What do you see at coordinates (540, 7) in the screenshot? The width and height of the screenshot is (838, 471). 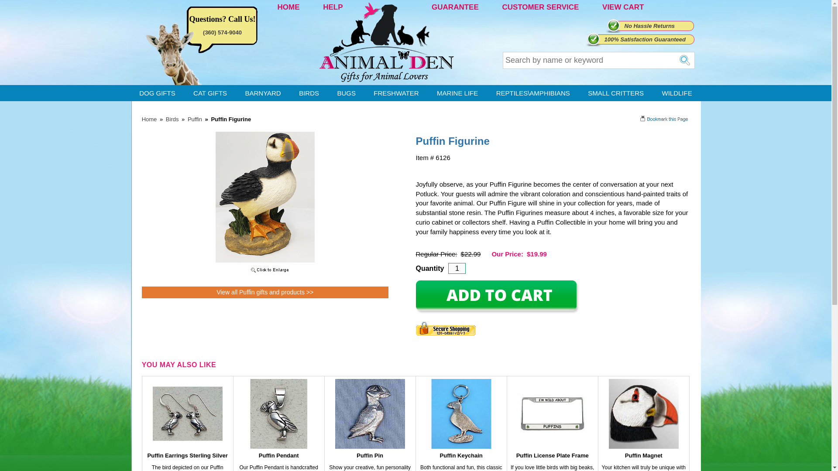 I see `Customer Service` at bounding box center [540, 7].